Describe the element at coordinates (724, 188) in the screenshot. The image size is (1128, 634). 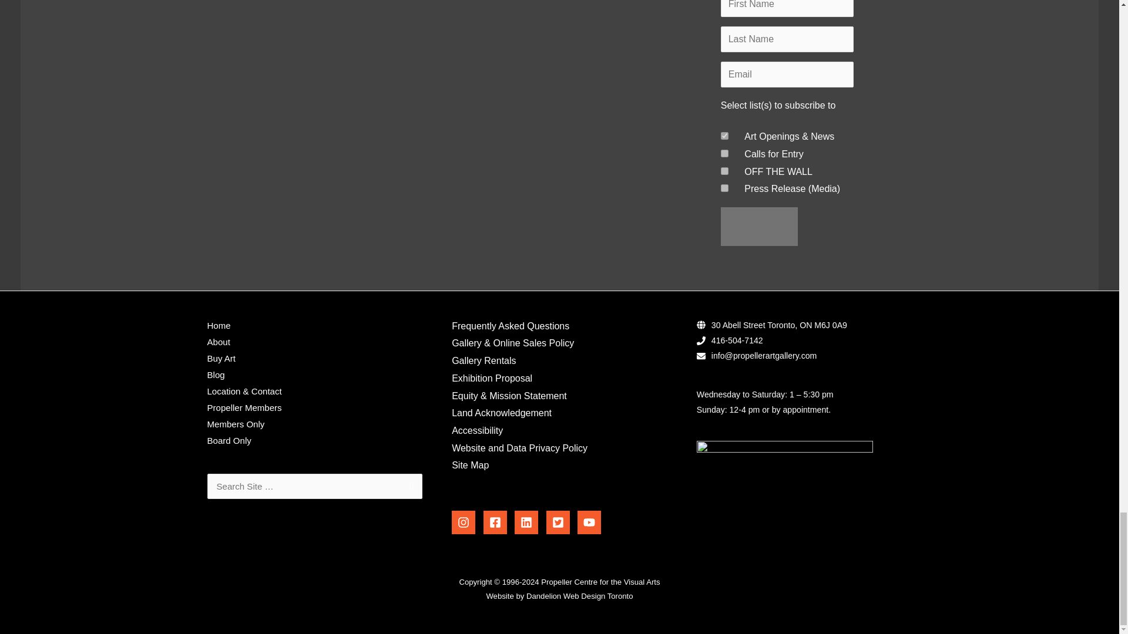
I see `8d19ff74-b3b5-11ed-9391-fa163e13150e` at that location.